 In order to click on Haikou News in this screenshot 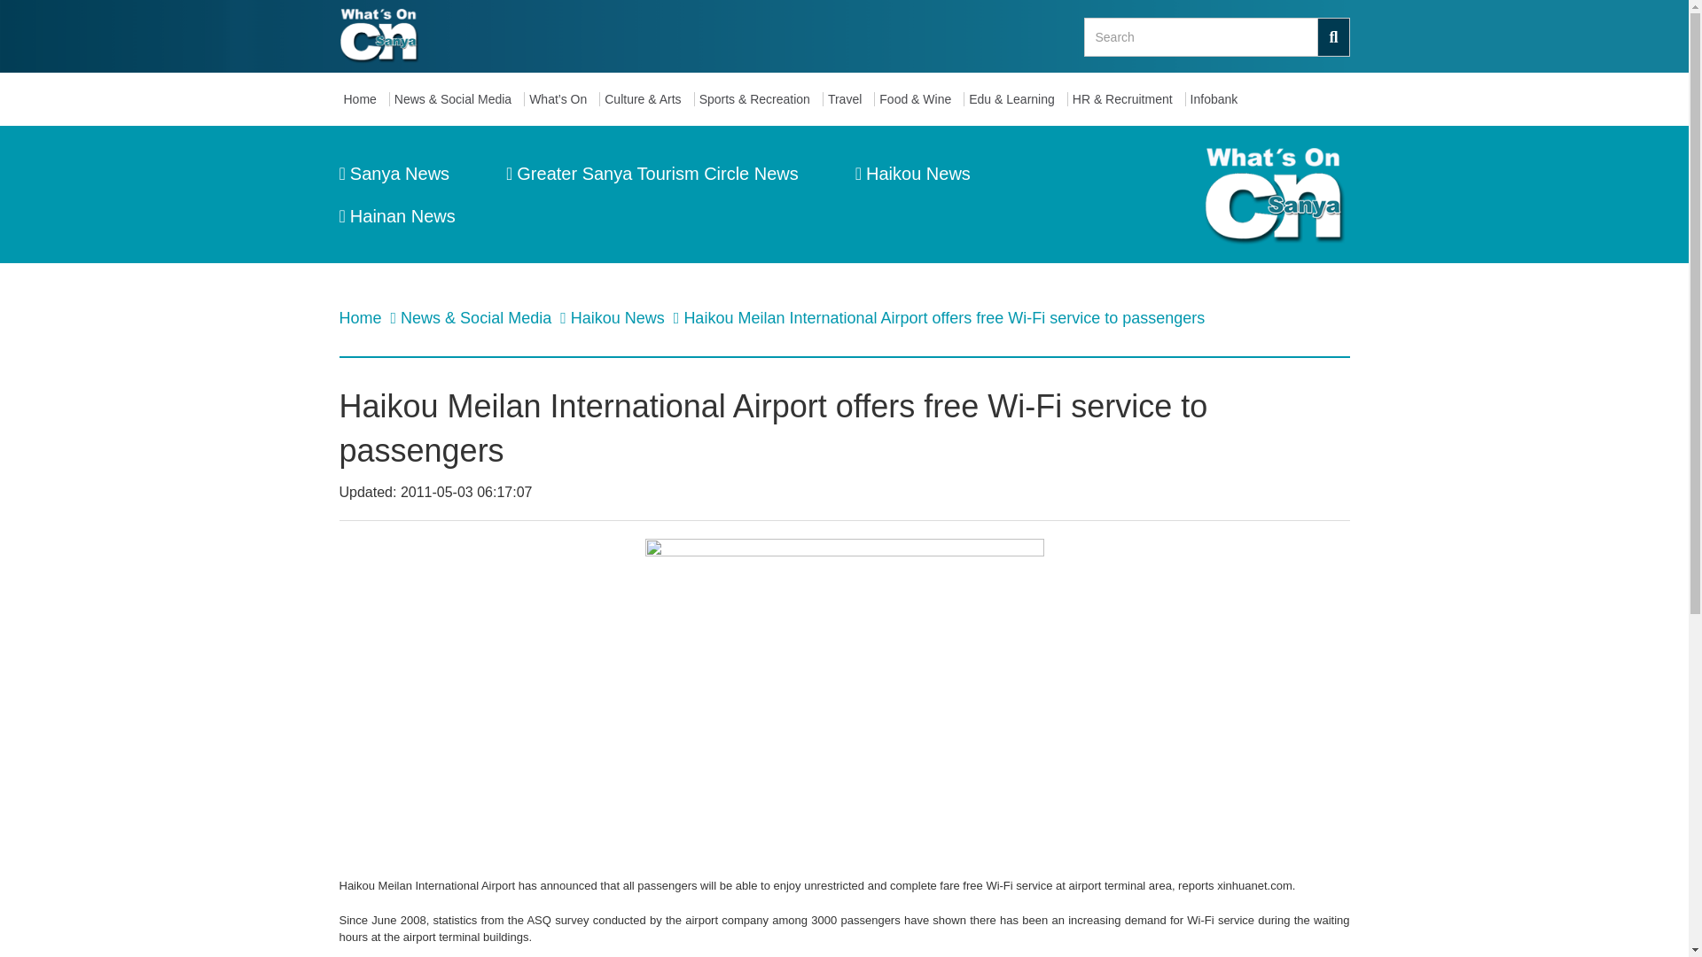, I will do `click(619, 317)`.